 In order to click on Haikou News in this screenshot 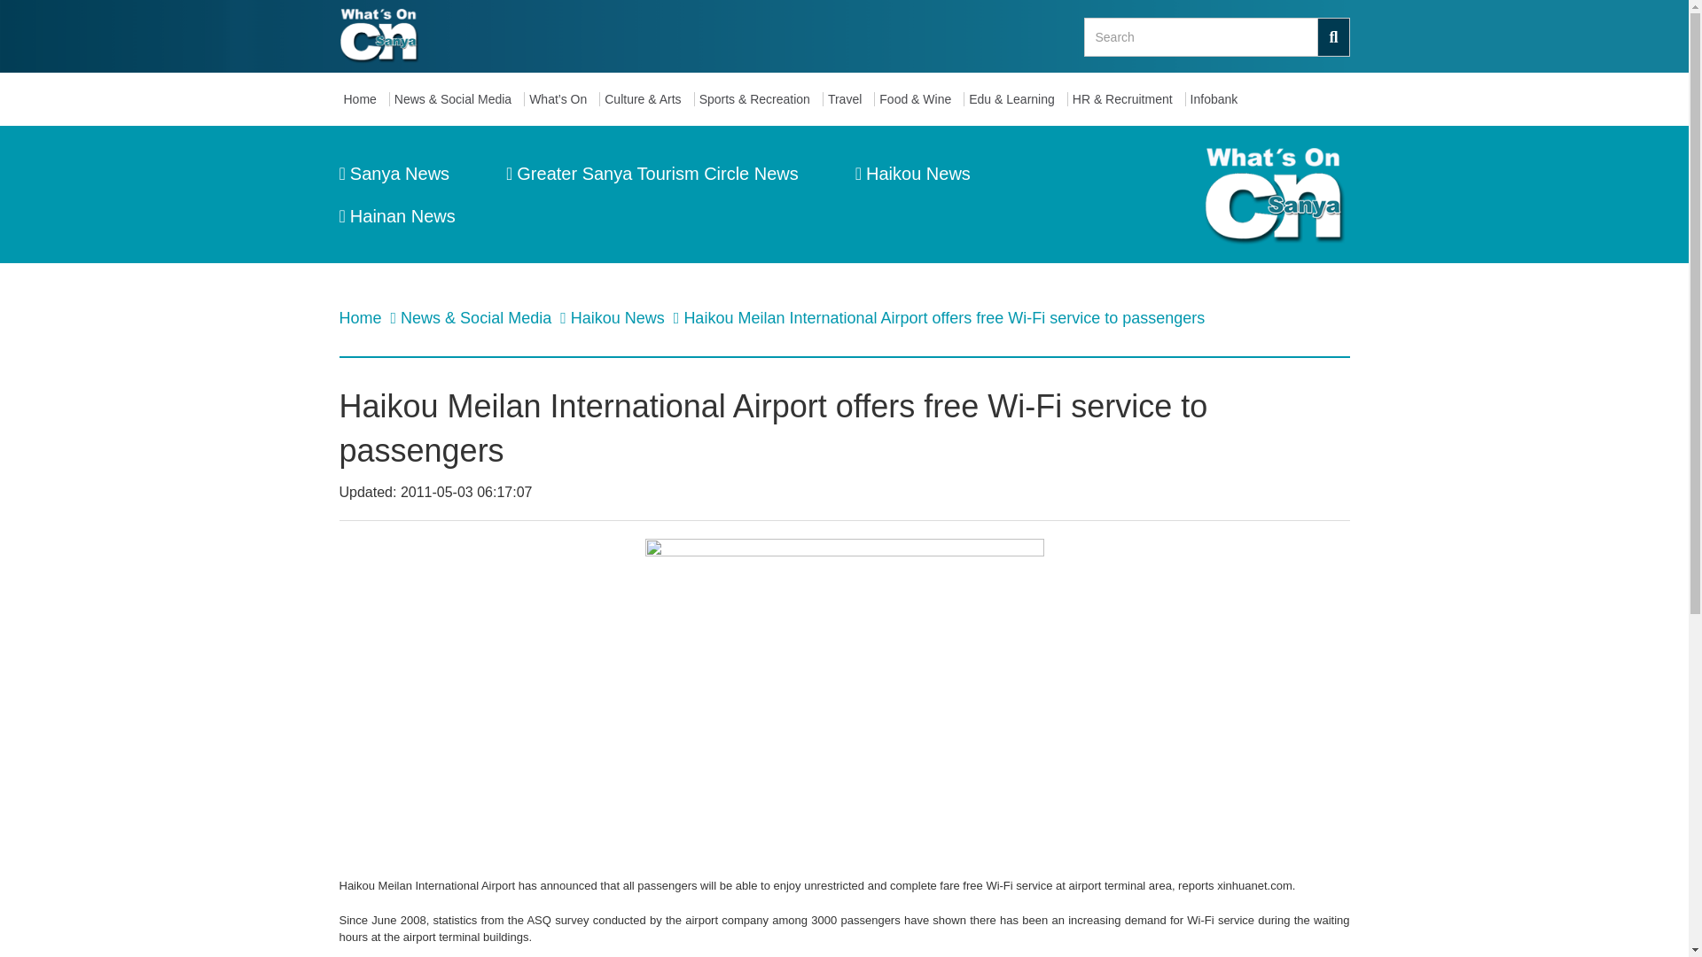, I will do `click(619, 317)`.